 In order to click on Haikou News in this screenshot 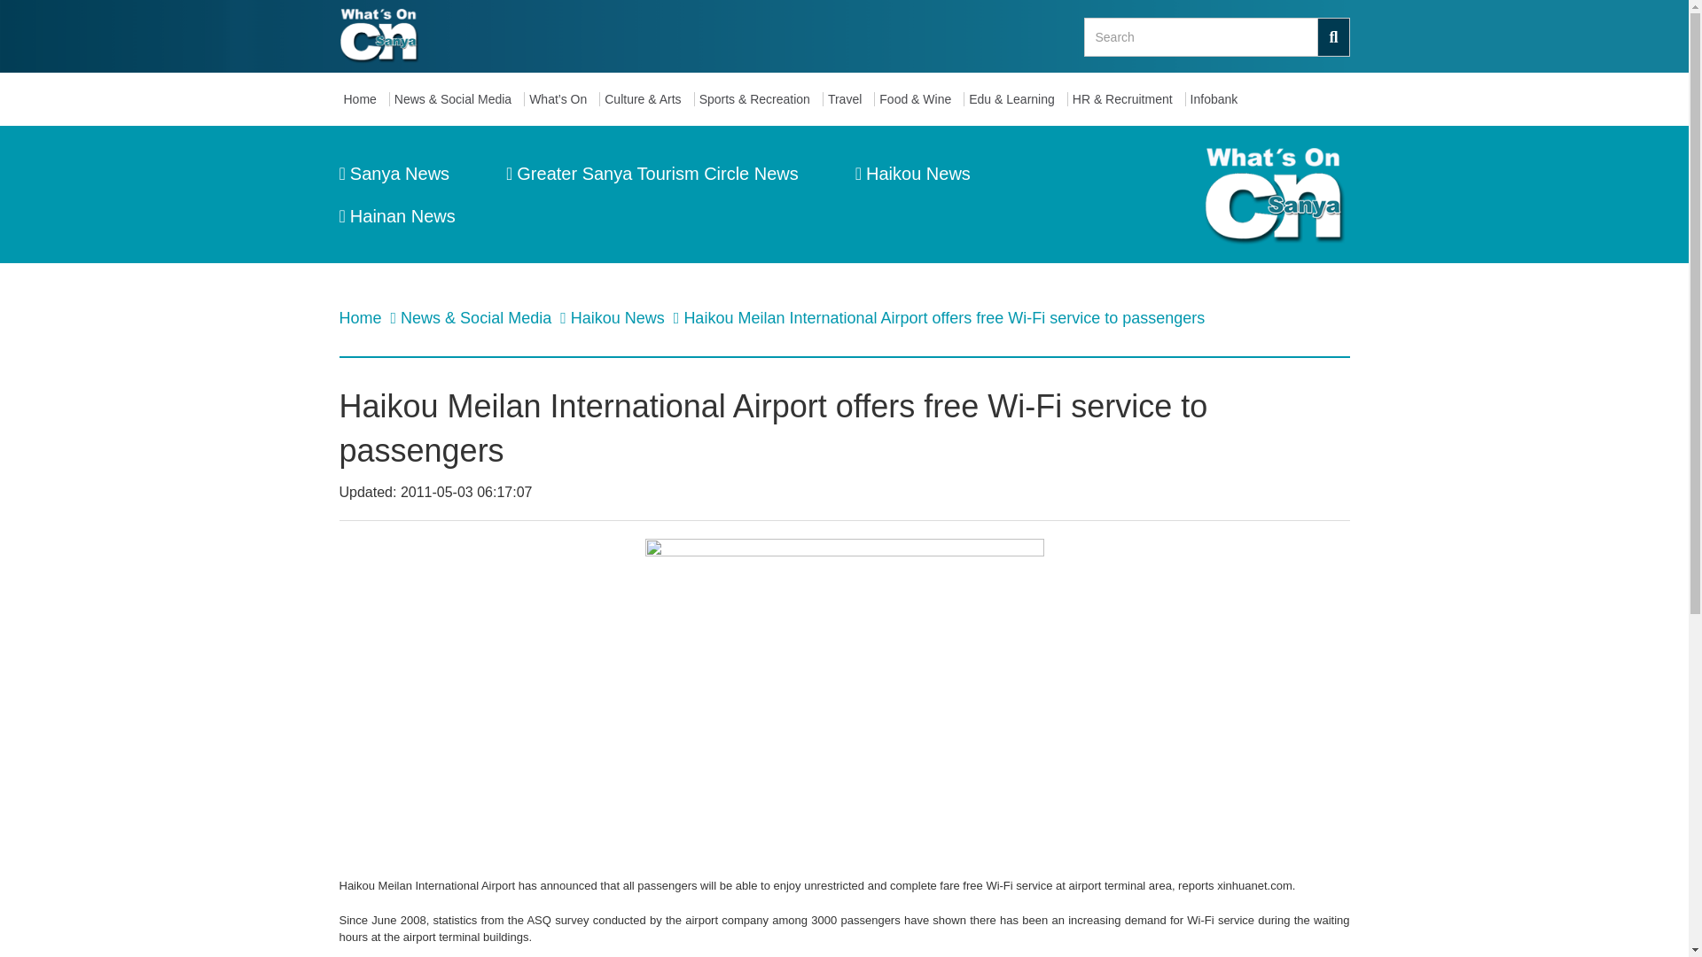, I will do `click(619, 317)`.